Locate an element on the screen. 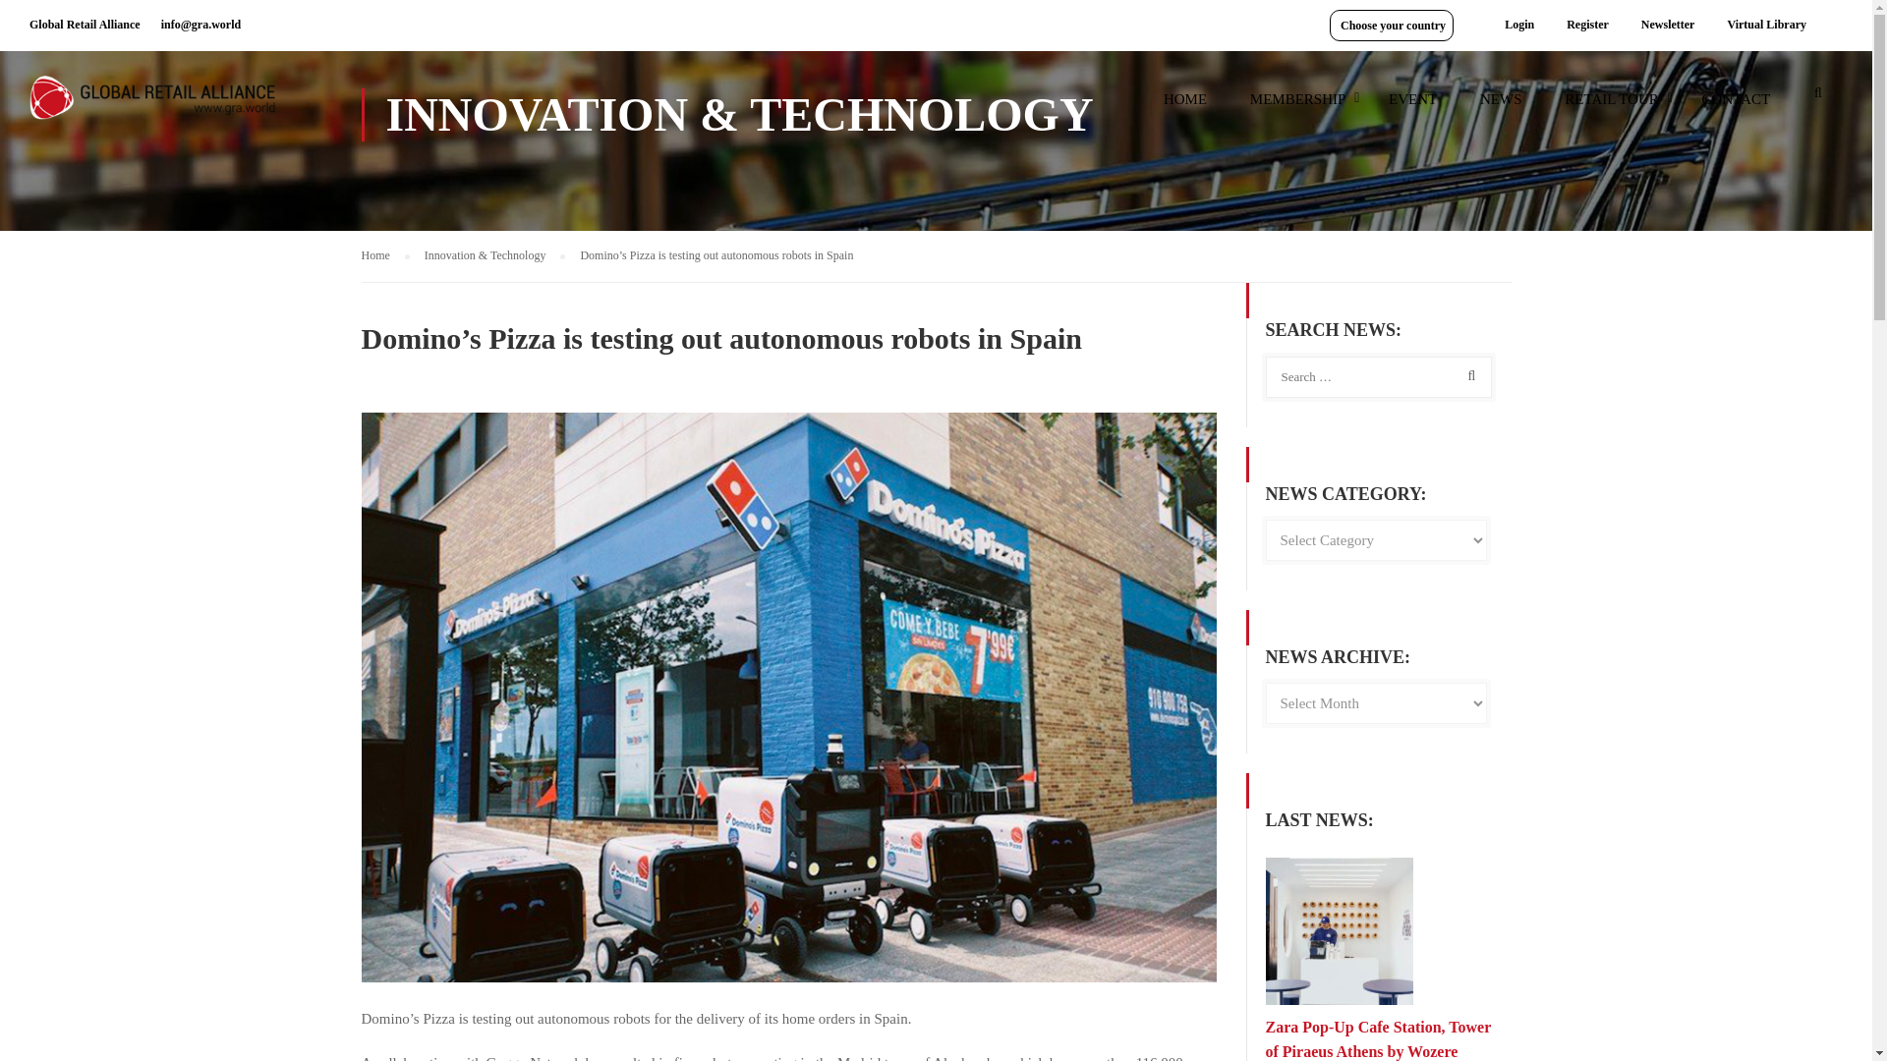 The width and height of the screenshot is (1887, 1061). EVENT is located at coordinates (1413, 108).